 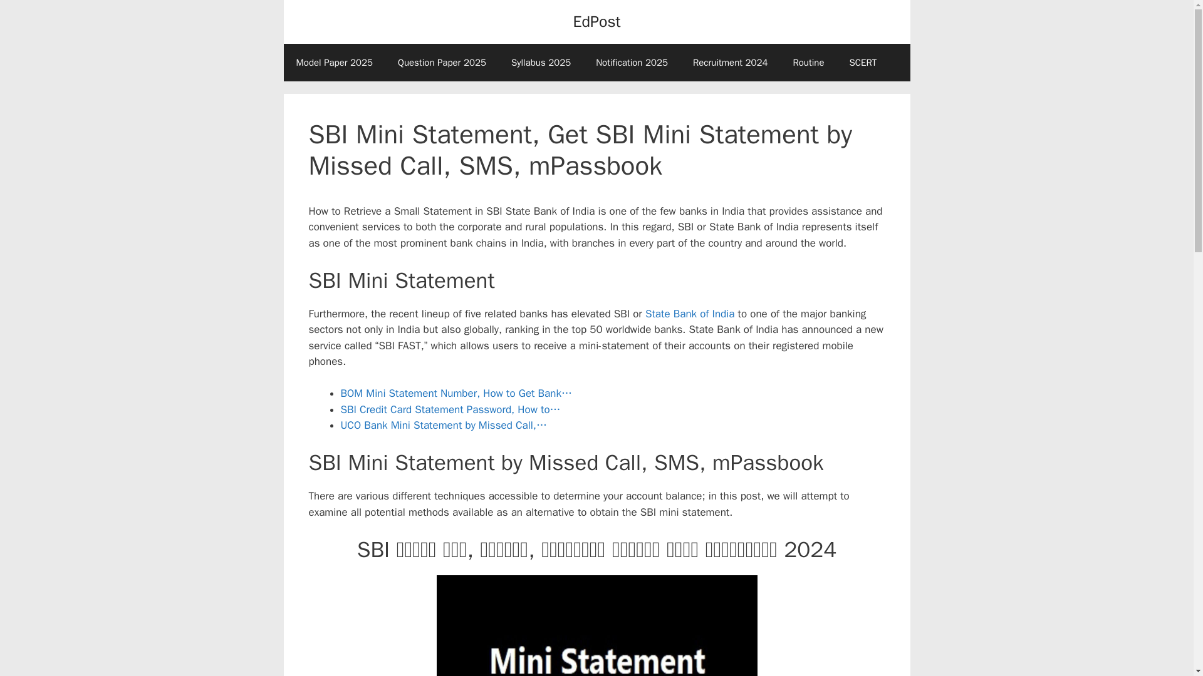 What do you see at coordinates (863, 63) in the screenshot?
I see `SCERT` at bounding box center [863, 63].